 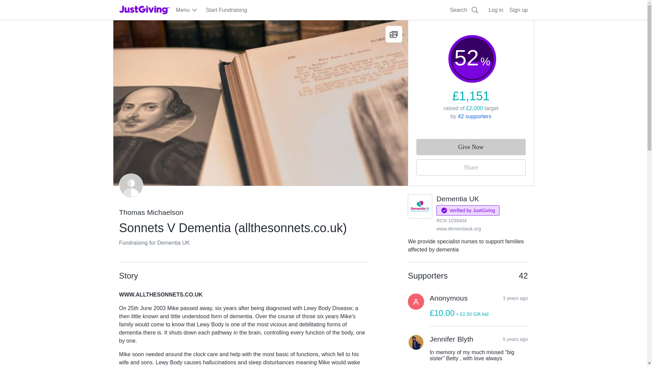 I want to click on Log in, so click(x=496, y=10).